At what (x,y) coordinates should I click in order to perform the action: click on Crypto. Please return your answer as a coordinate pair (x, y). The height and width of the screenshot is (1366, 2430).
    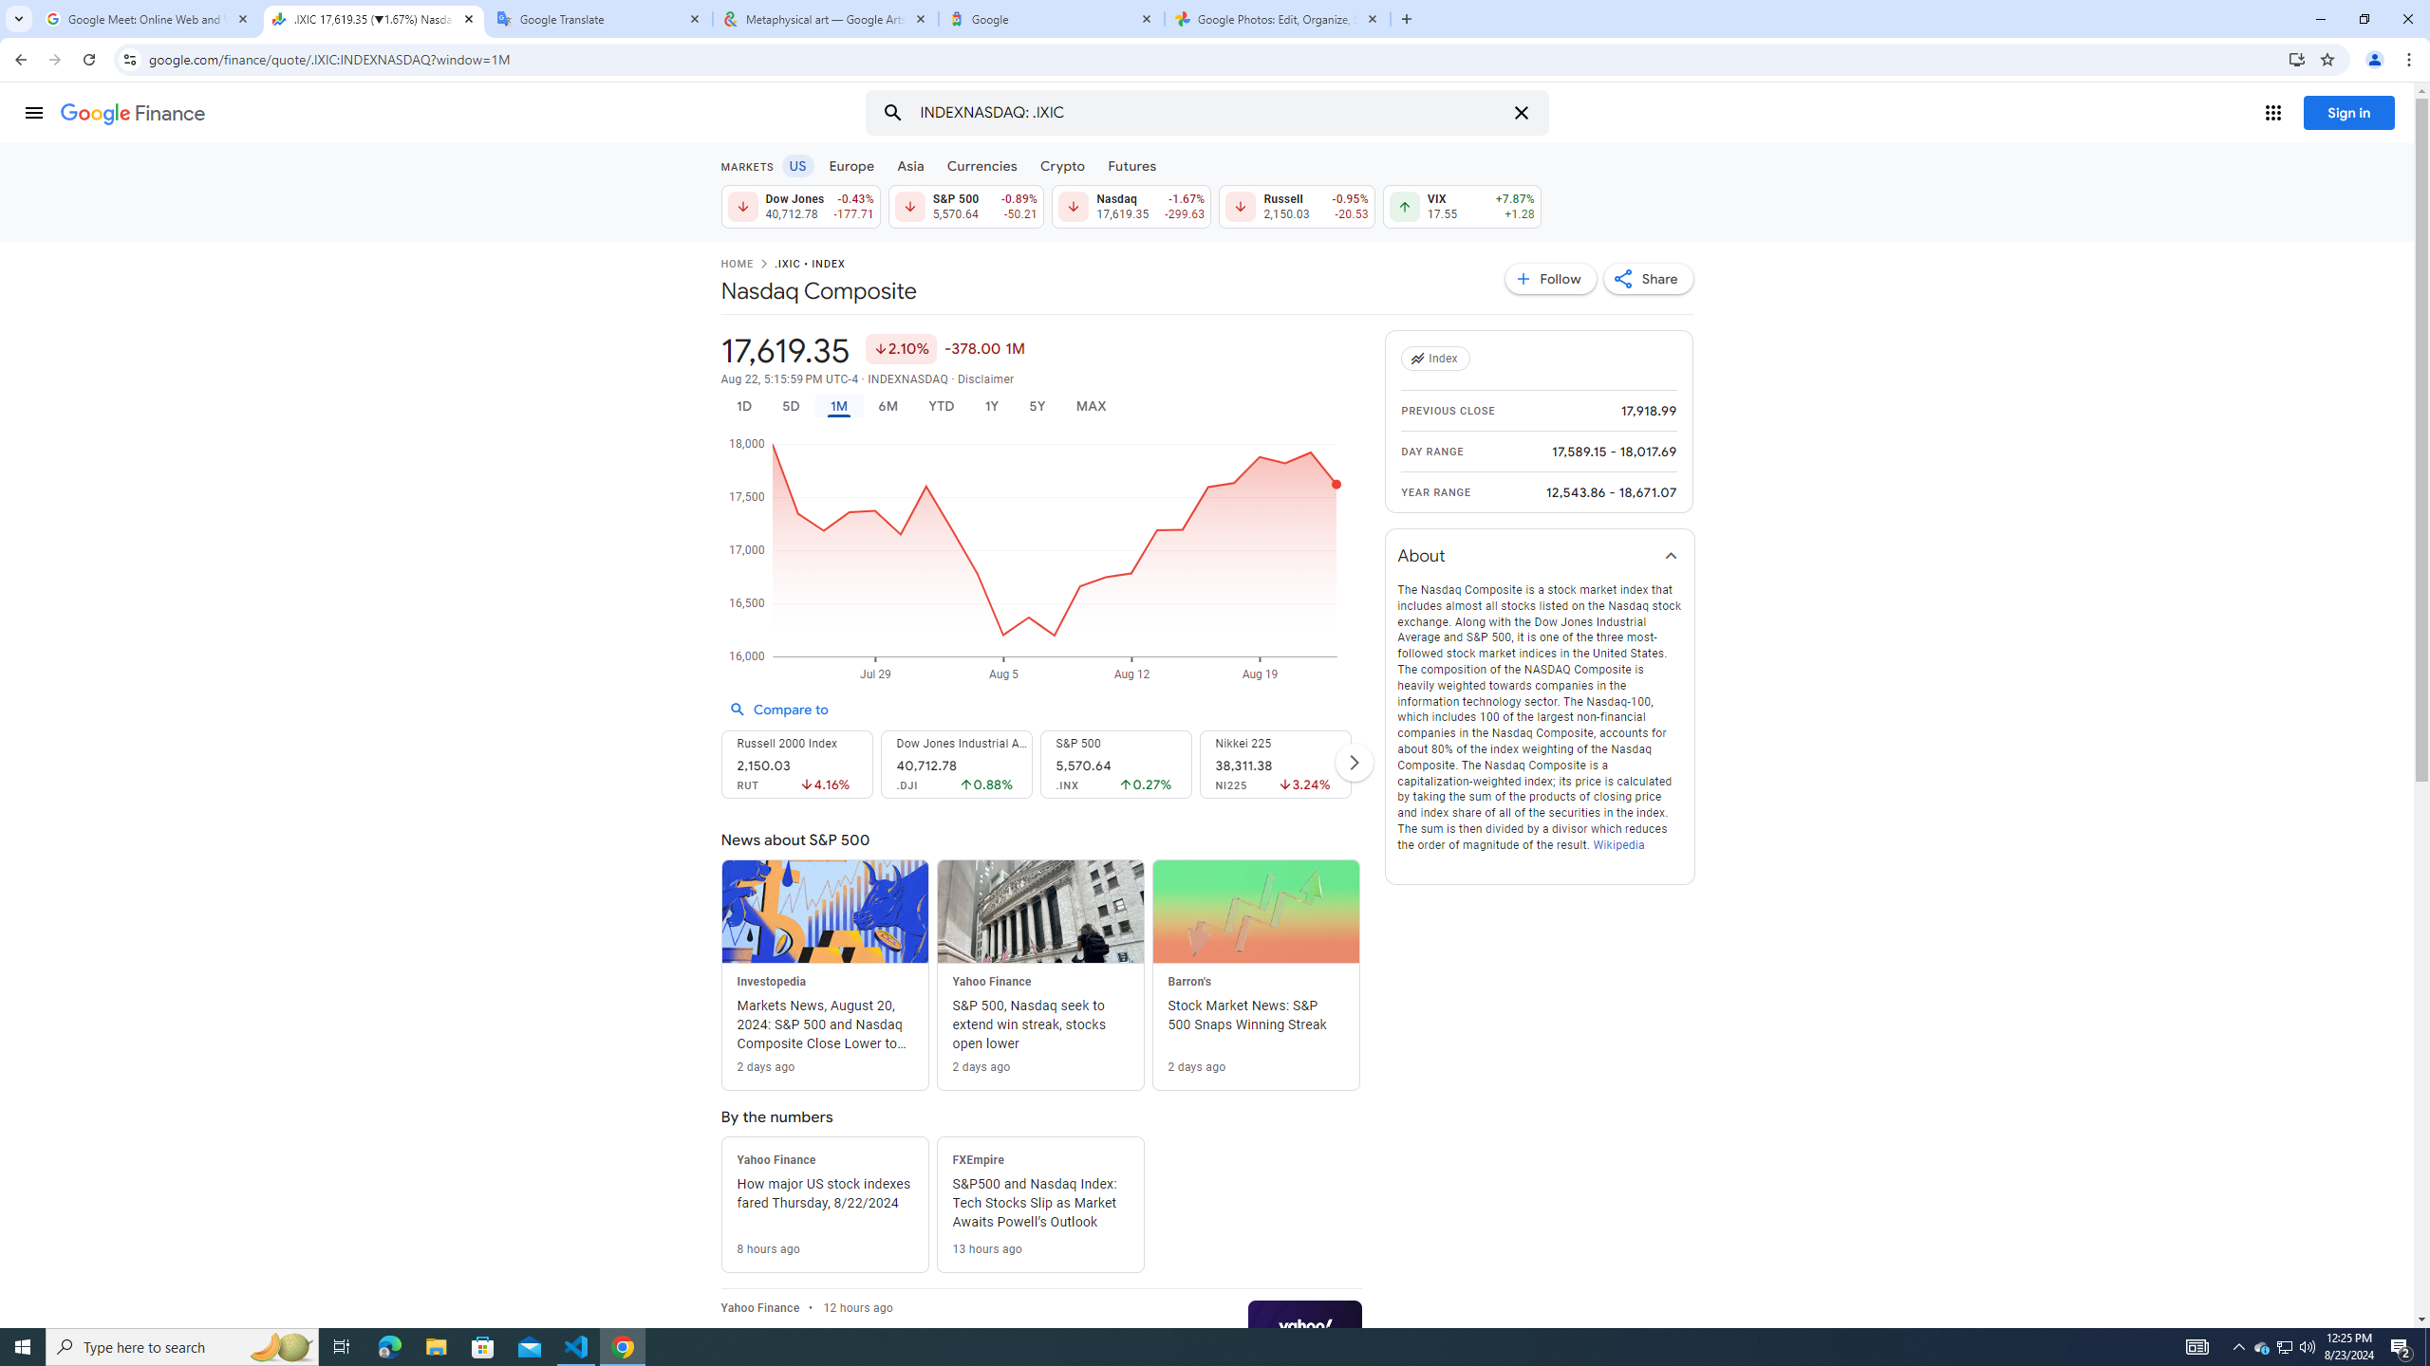
    Looking at the image, I should click on (1063, 165).